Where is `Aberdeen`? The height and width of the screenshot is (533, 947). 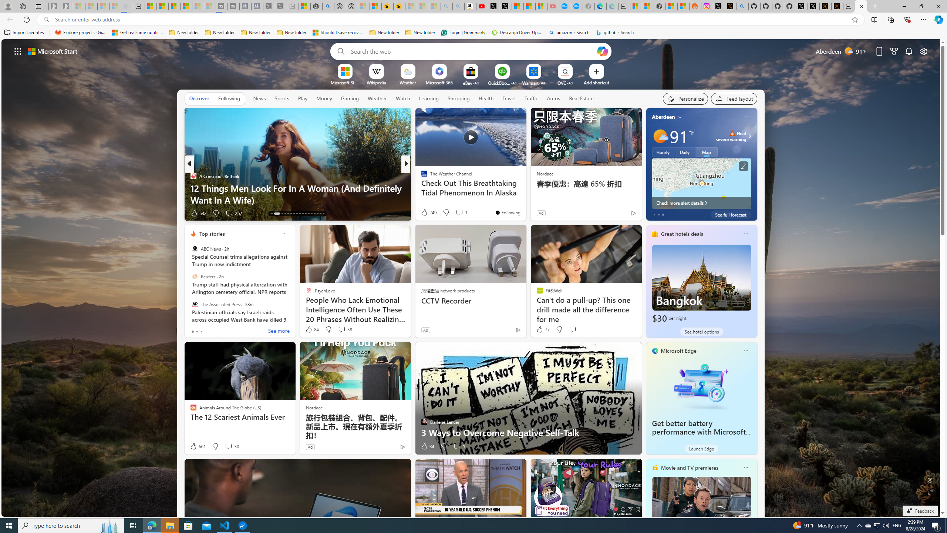 Aberdeen is located at coordinates (663, 117).